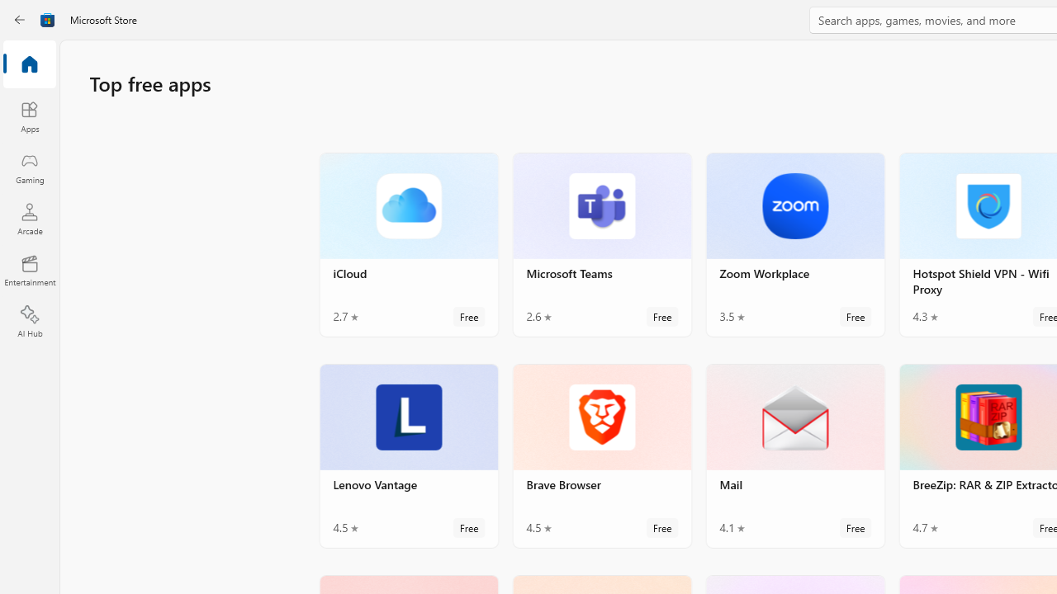 This screenshot has height=594, width=1057. I want to click on Class: Image, so click(48, 20).